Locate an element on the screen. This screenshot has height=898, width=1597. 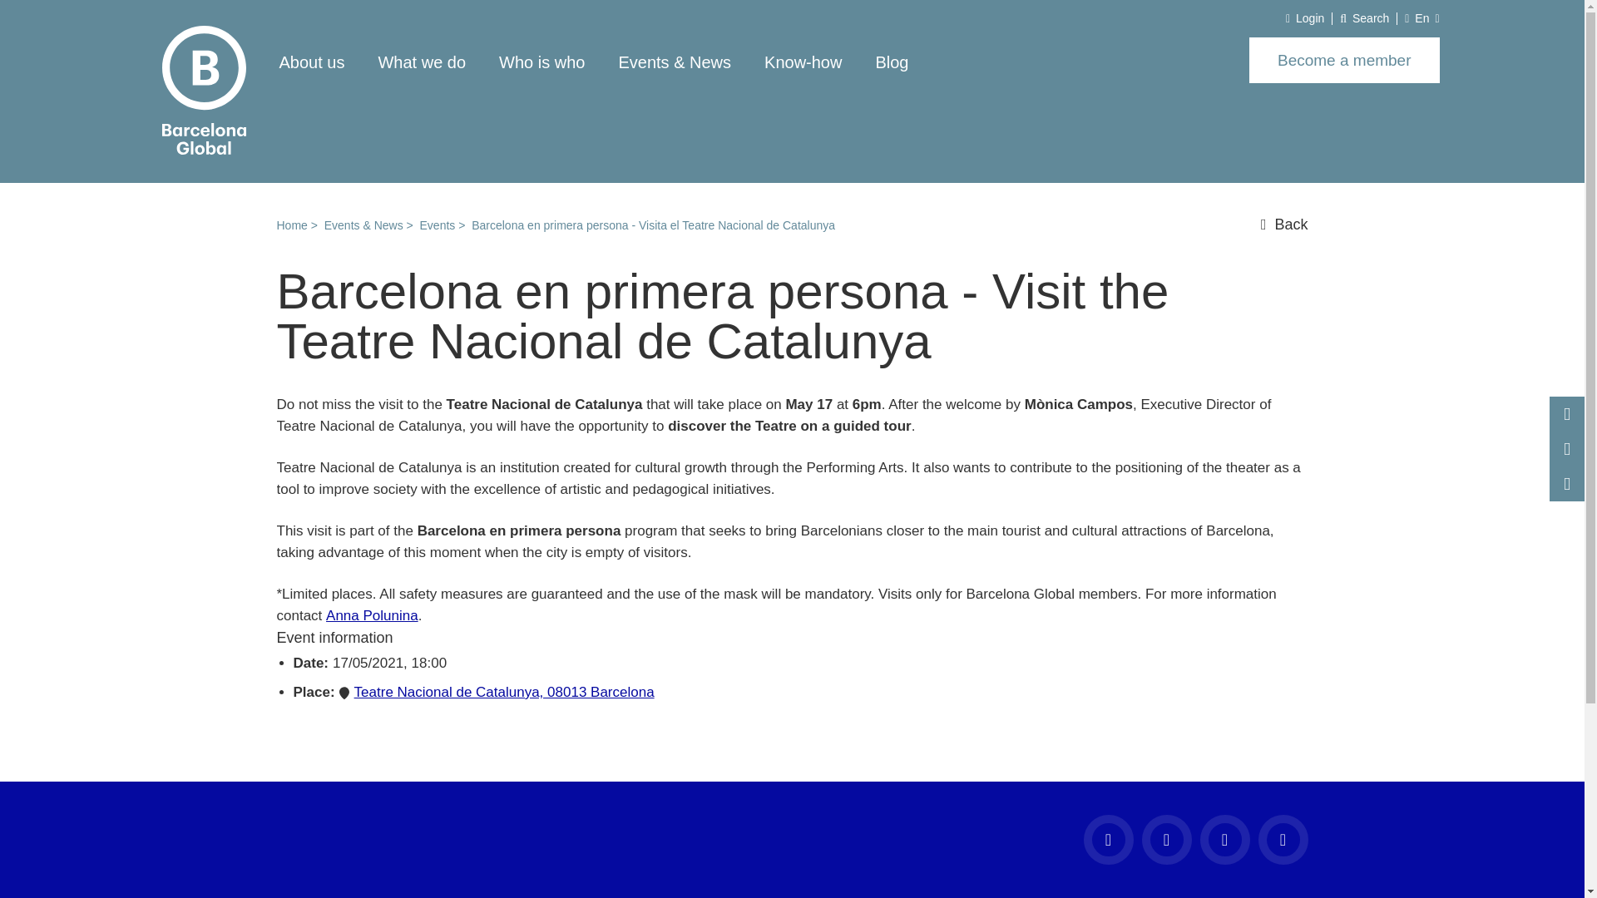
Who is who is located at coordinates (541, 62).